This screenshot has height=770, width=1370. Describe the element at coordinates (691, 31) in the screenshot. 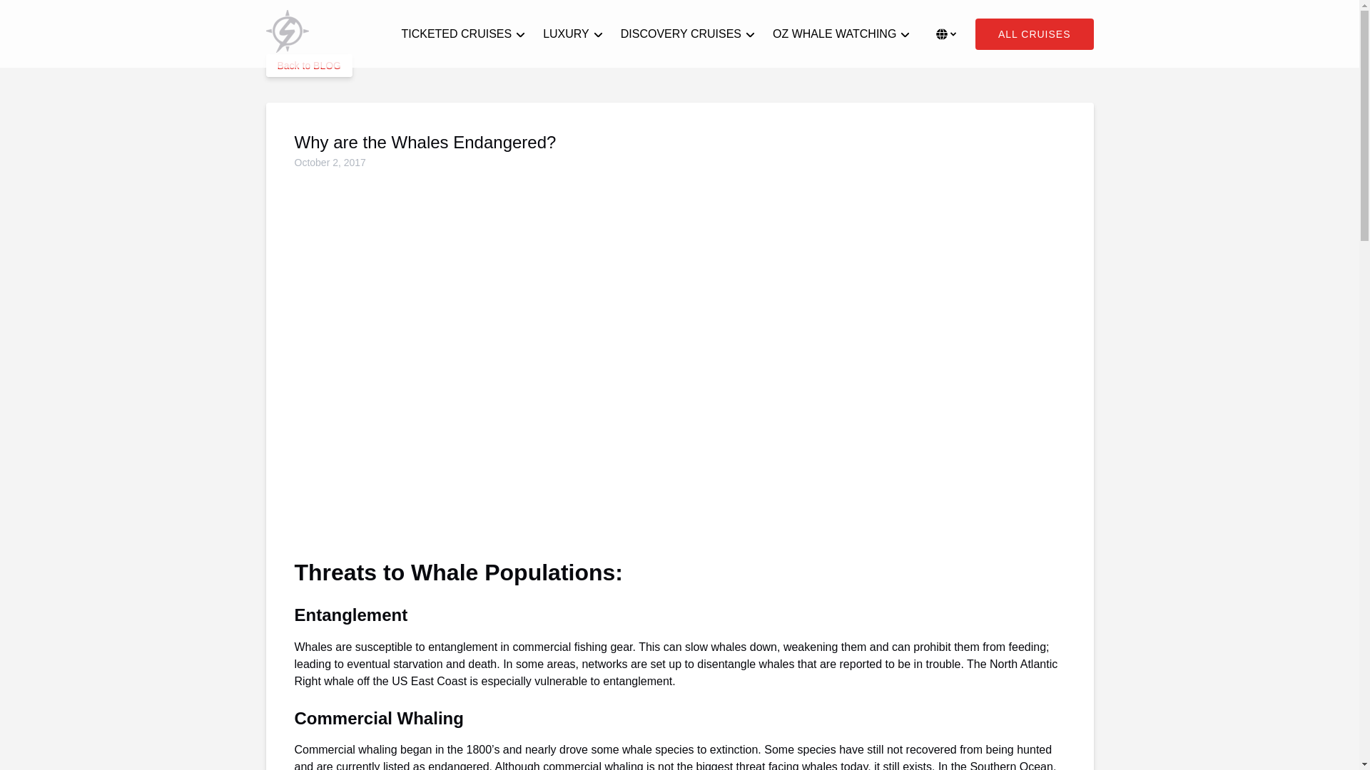

I see `Open DISCOVERY CRUISES Menu` at that location.